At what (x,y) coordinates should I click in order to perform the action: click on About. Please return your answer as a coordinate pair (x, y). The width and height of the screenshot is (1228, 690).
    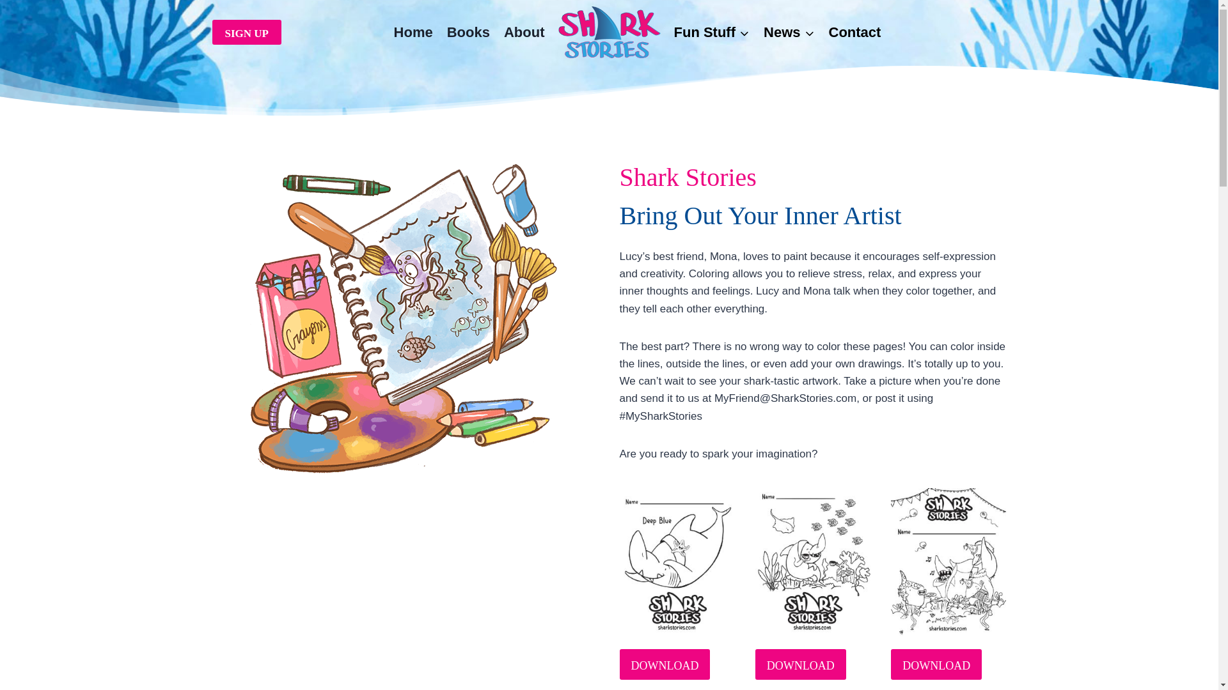
    Looking at the image, I should click on (524, 33).